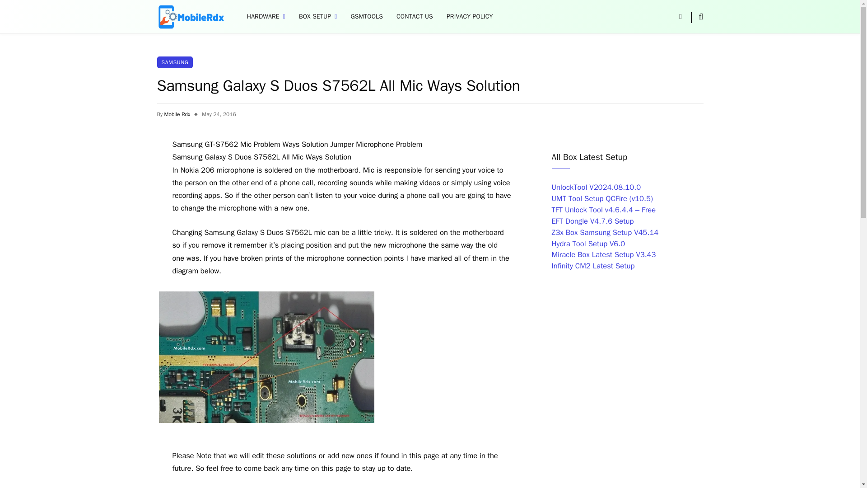 The image size is (867, 488). Describe the element at coordinates (680, 17) in the screenshot. I see `Switch to Dark Design - easier on eyes.` at that location.